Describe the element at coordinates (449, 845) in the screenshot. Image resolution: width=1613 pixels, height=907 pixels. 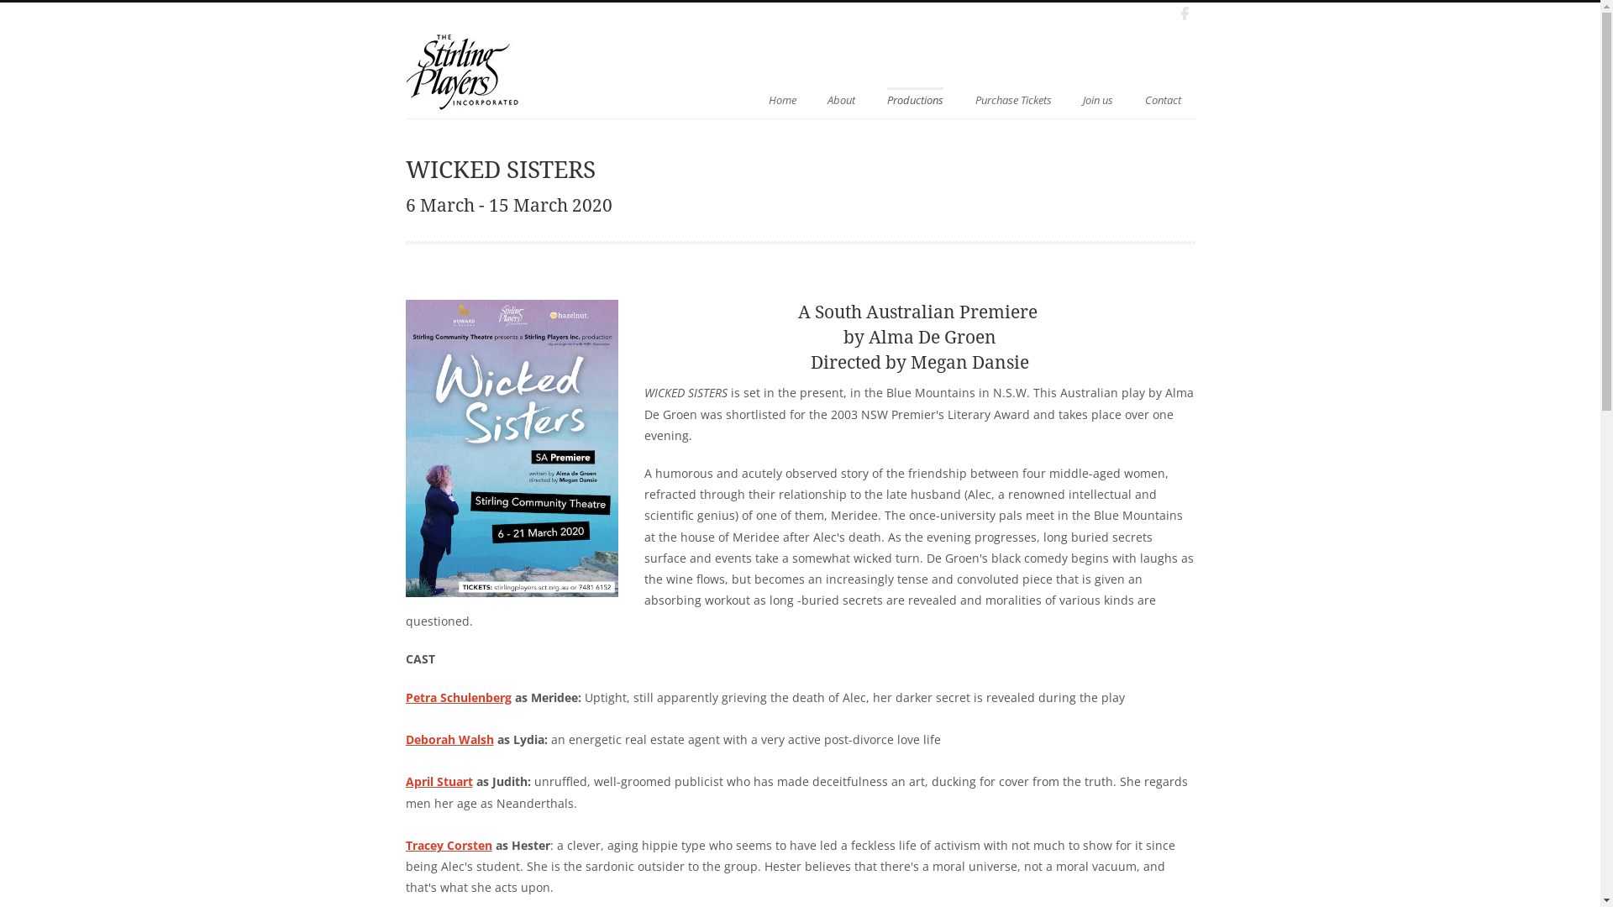
I see `Tracey Corsten` at that location.